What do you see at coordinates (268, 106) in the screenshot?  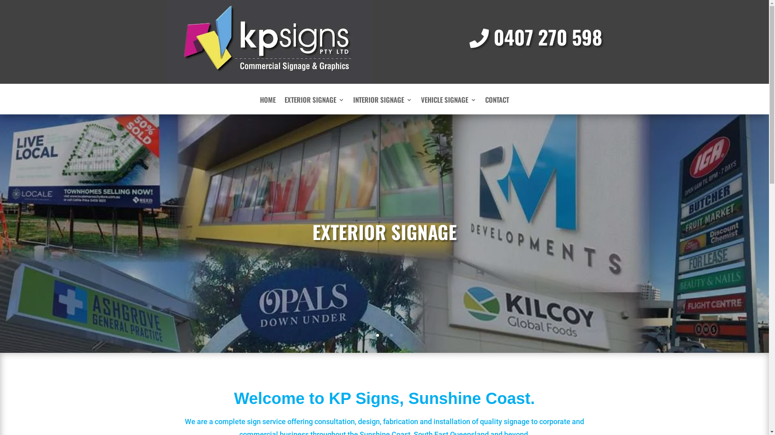 I see `HOME` at bounding box center [268, 106].